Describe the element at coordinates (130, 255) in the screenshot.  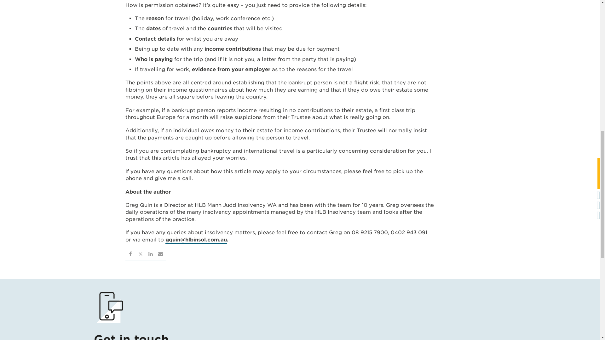
I see `Share on Facebook` at that location.